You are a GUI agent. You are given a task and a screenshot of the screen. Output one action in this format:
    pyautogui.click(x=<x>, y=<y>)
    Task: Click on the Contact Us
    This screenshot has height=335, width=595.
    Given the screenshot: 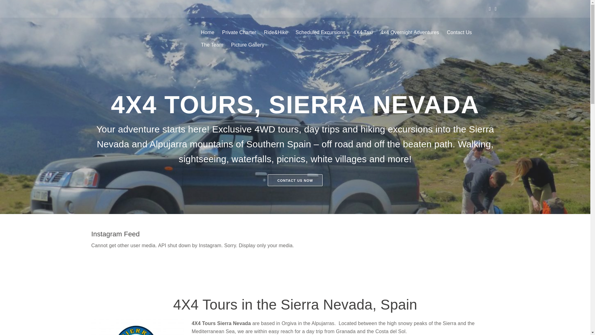 What is the action you would take?
    pyautogui.click(x=455, y=35)
    